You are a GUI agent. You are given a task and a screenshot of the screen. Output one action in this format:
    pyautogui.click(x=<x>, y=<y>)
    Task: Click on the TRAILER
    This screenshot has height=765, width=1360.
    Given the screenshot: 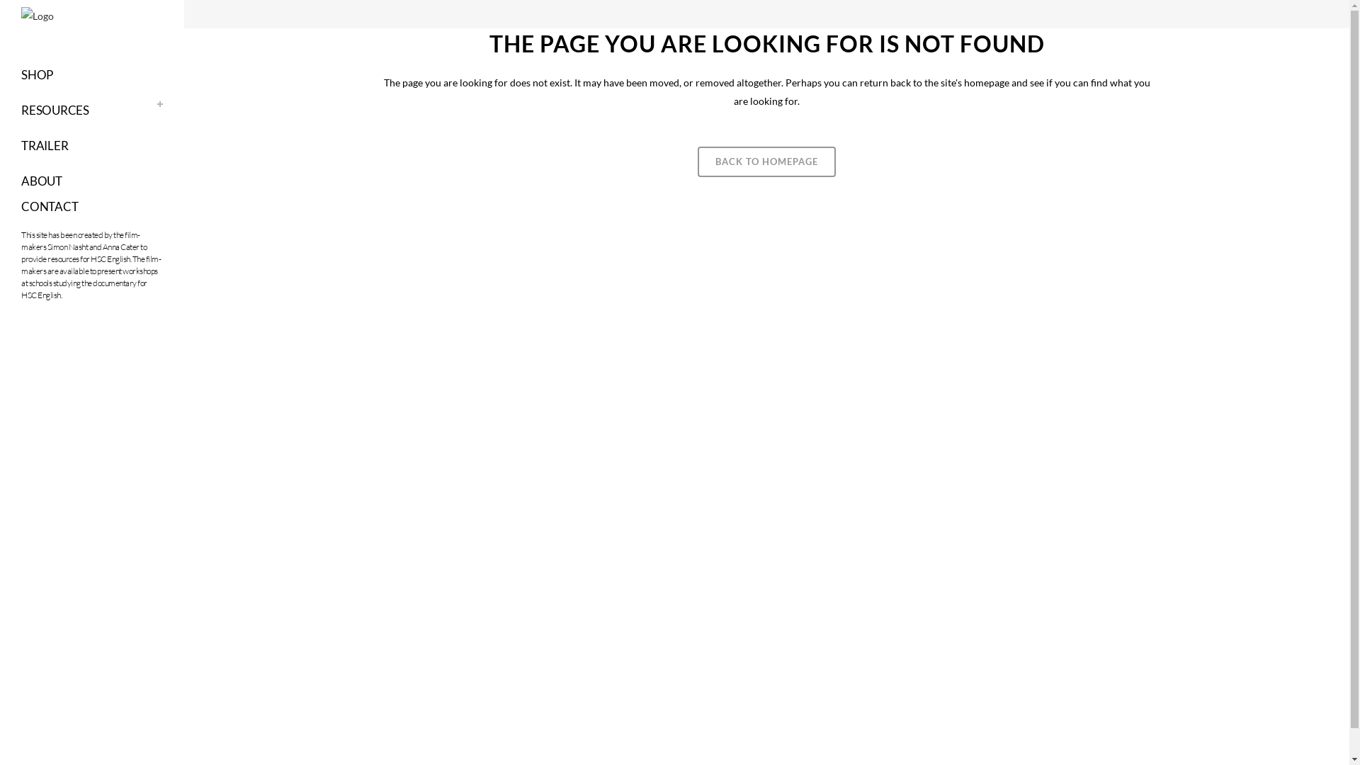 What is the action you would take?
    pyautogui.click(x=92, y=146)
    